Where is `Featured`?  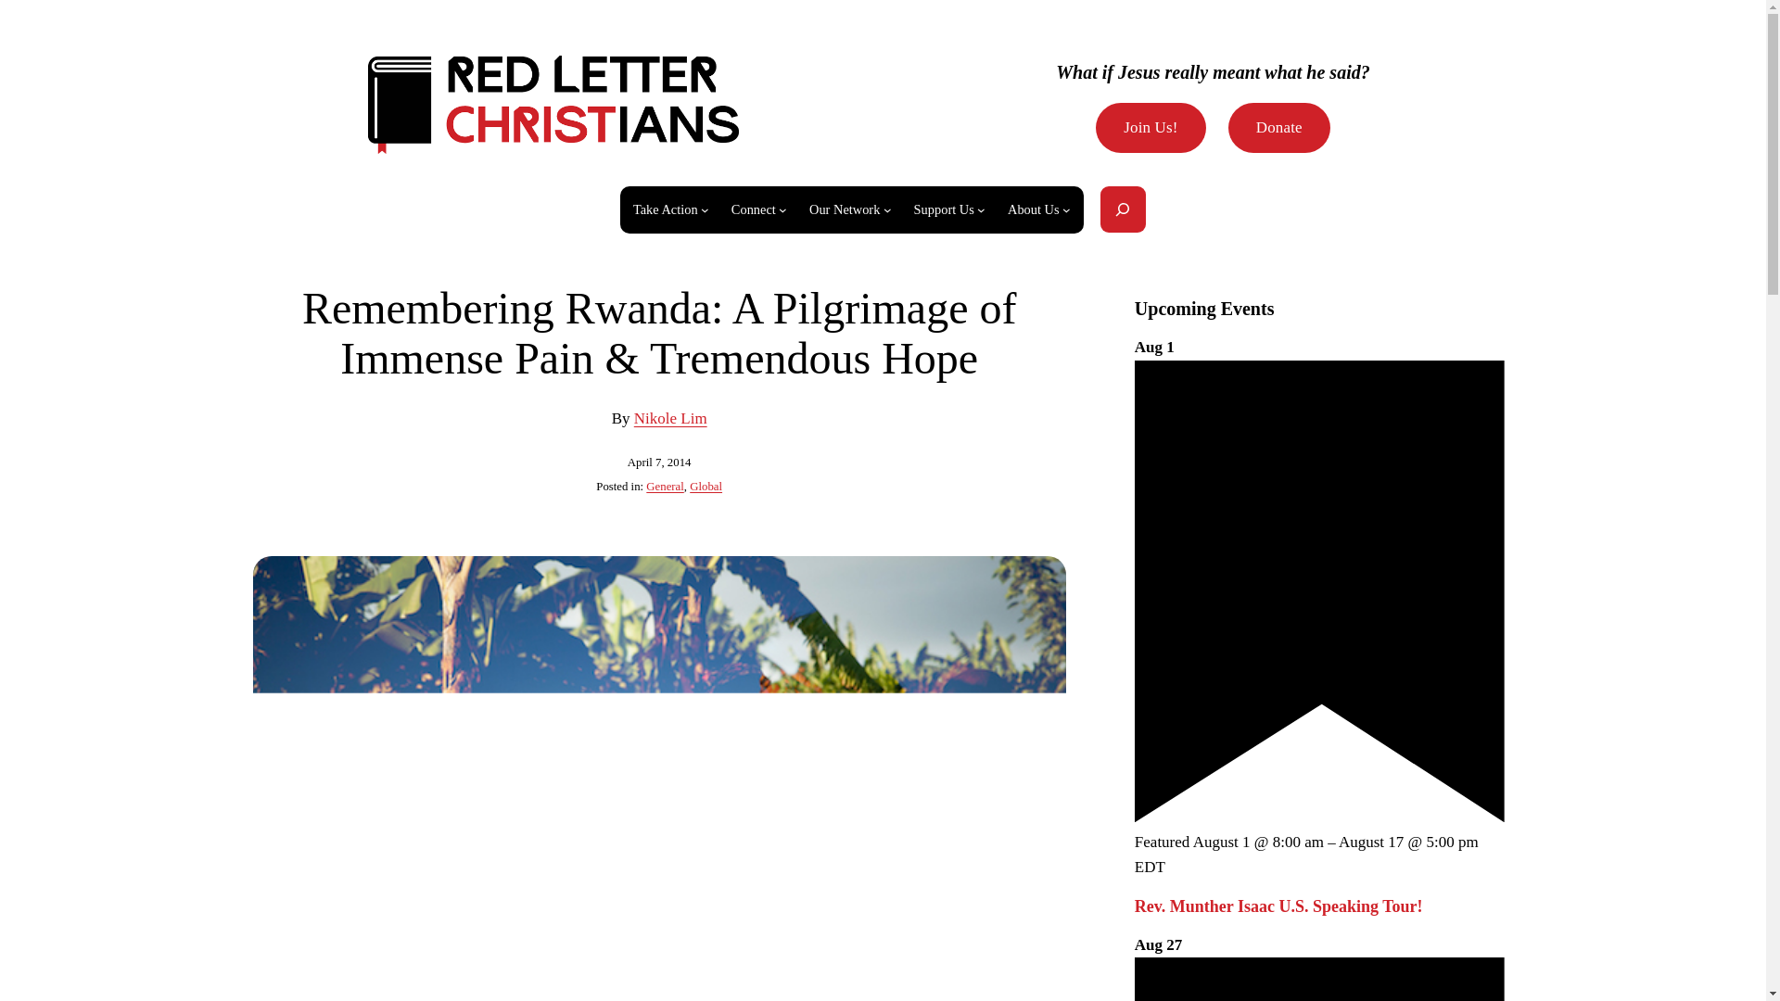
Featured is located at coordinates (1319, 817).